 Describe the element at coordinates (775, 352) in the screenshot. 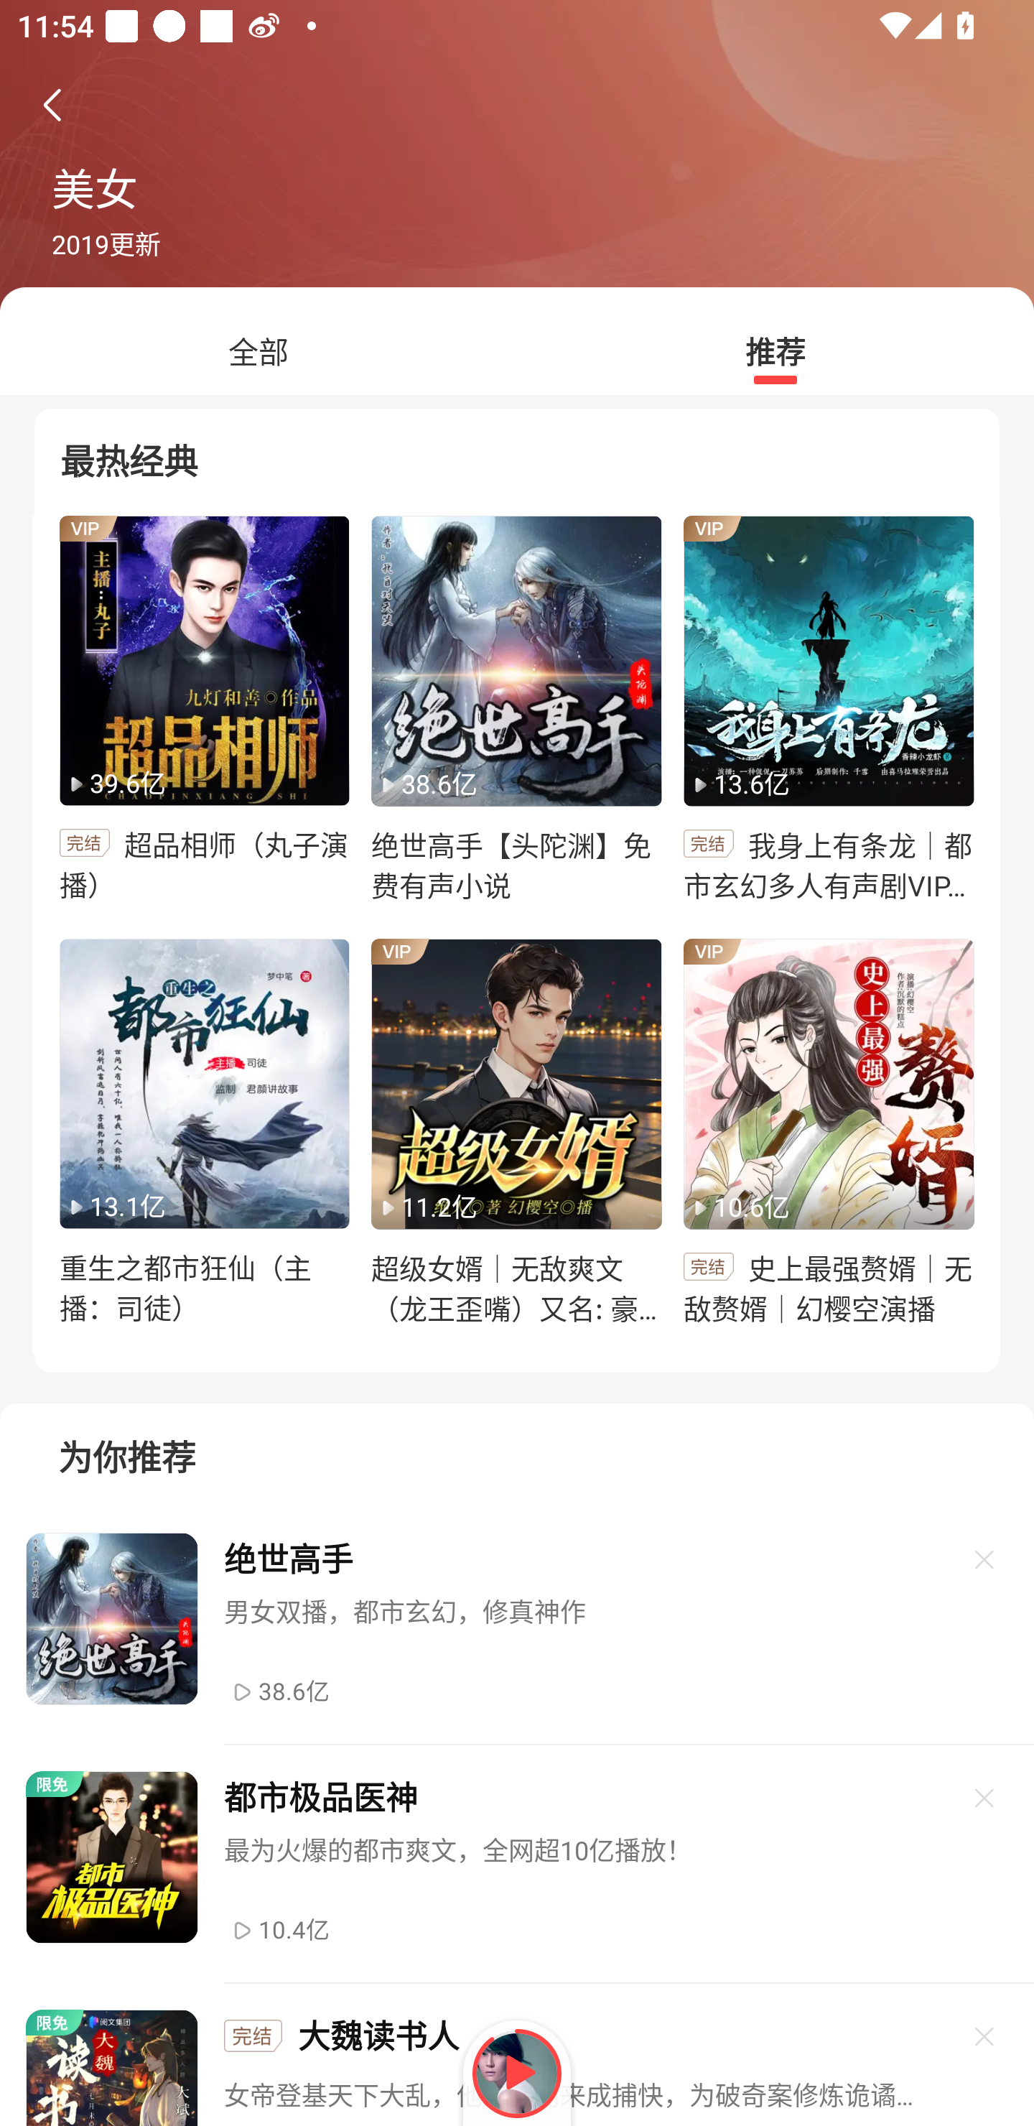

I see `推荐` at that location.